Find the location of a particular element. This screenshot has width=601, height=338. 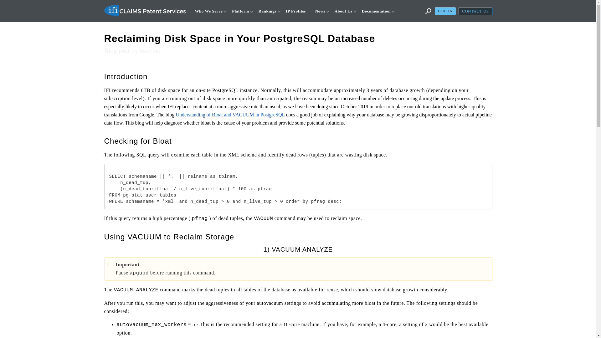

News is located at coordinates (321, 12).